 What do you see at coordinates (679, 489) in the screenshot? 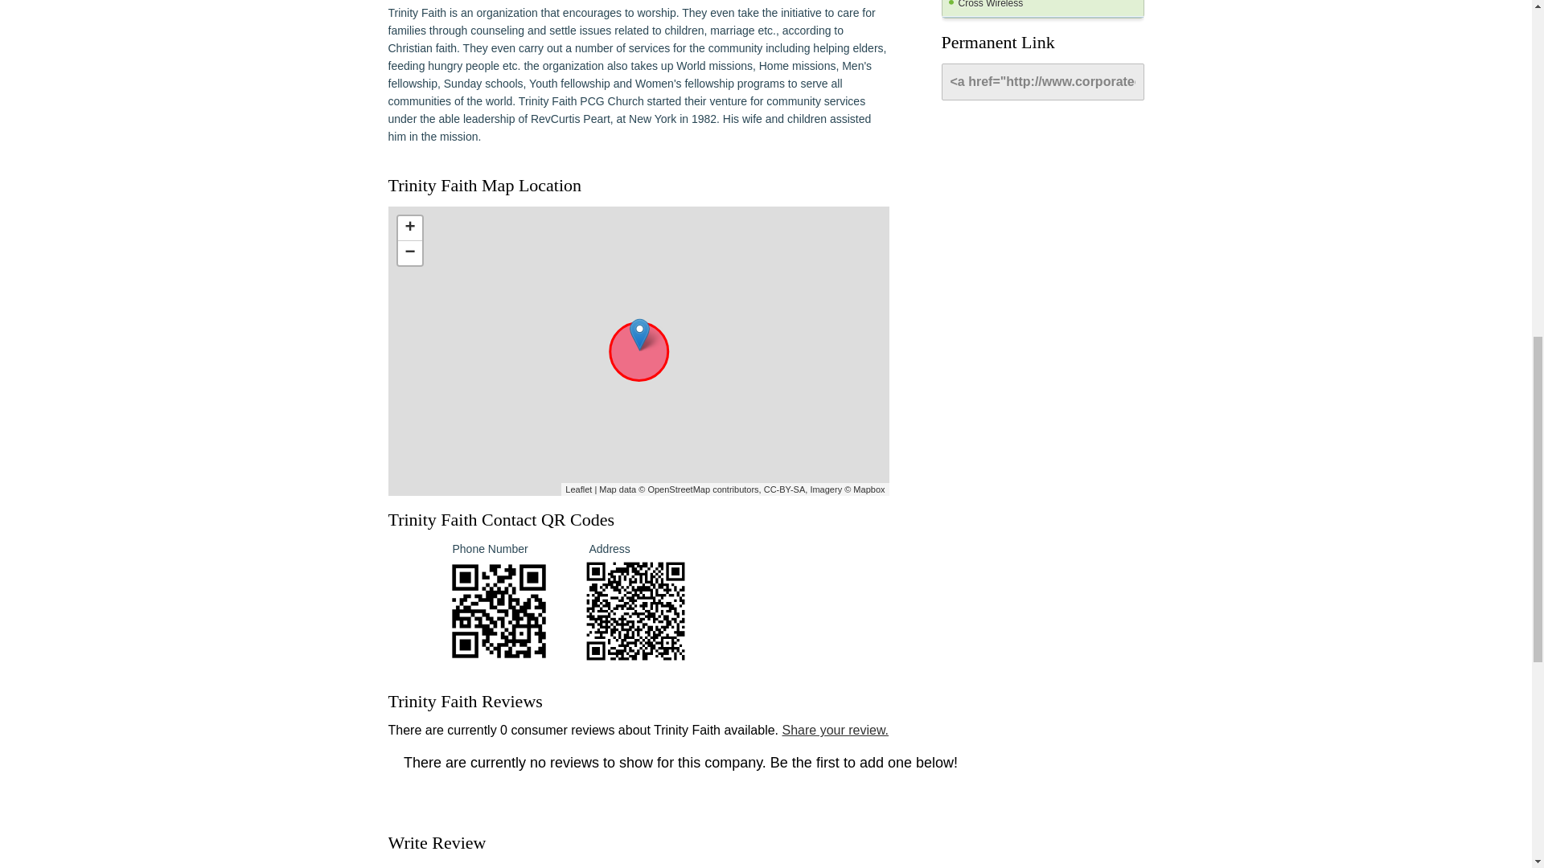
I see `OpenStreetMap` at bounding box center [679, 489].